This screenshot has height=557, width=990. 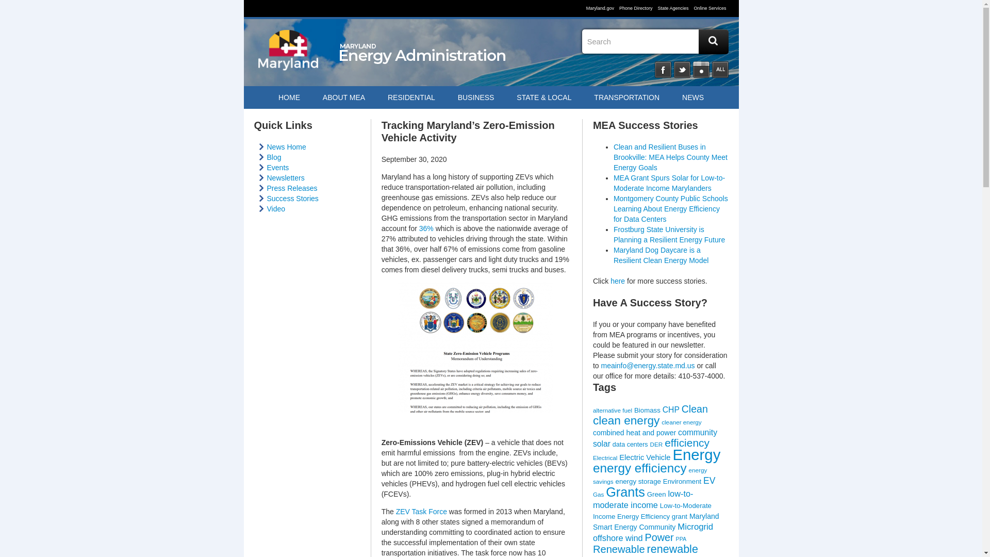 I want to click on Online Services, so click(x=708, y=8).